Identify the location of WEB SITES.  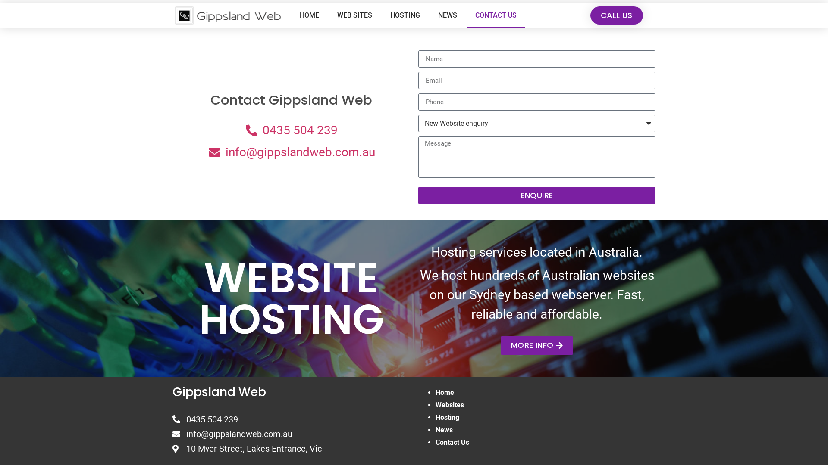
(354, 15).